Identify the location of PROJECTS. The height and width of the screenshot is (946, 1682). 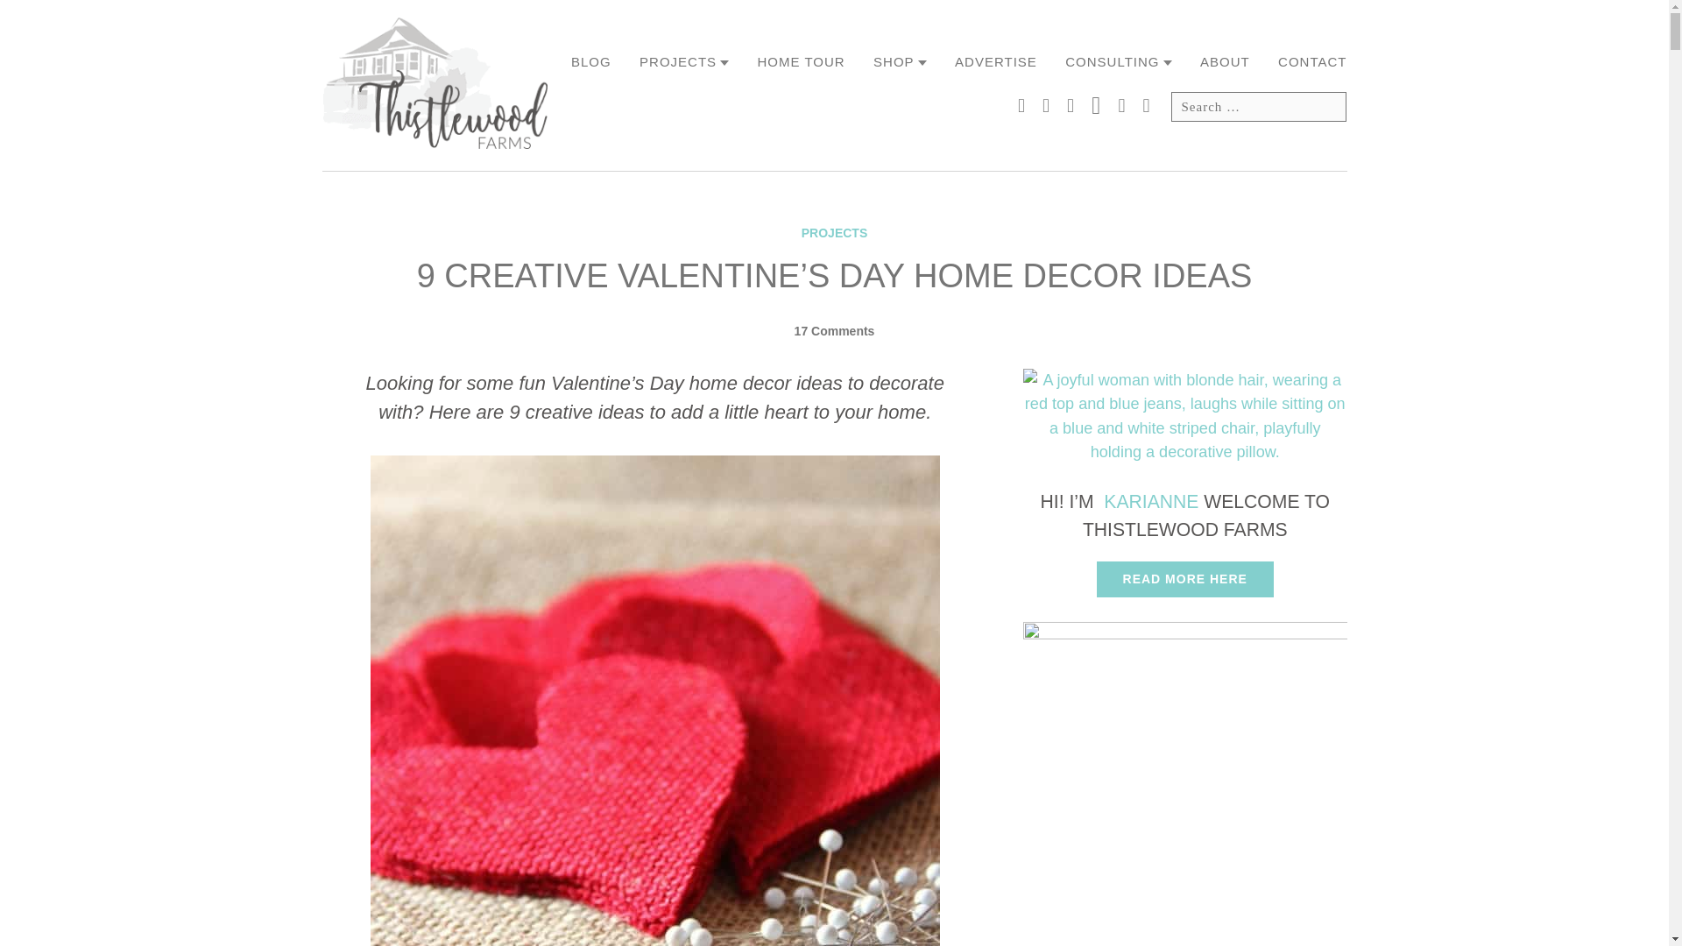
(683, 63).